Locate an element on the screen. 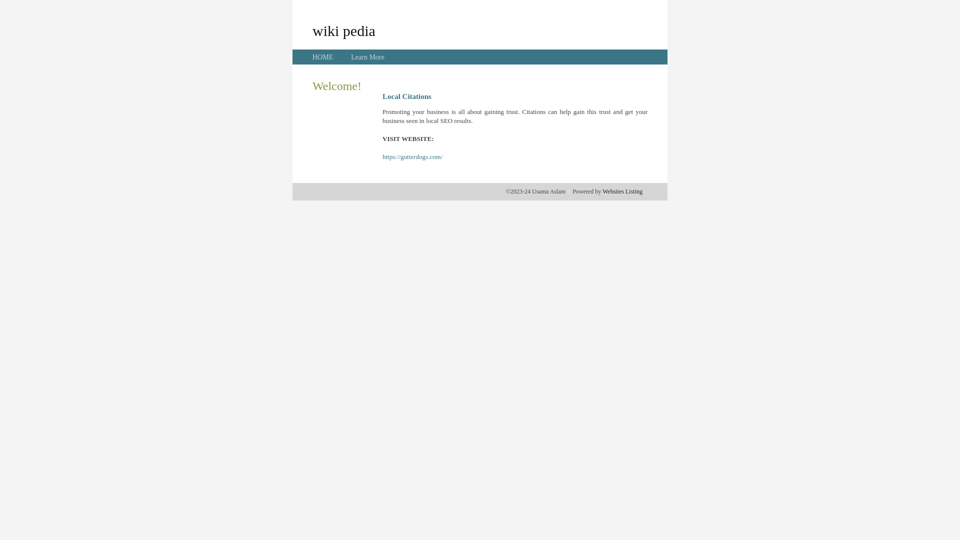 Image resolution: width=960 pixels, height=540 pixels. wiki pedia is located at coordinates (344, 30).